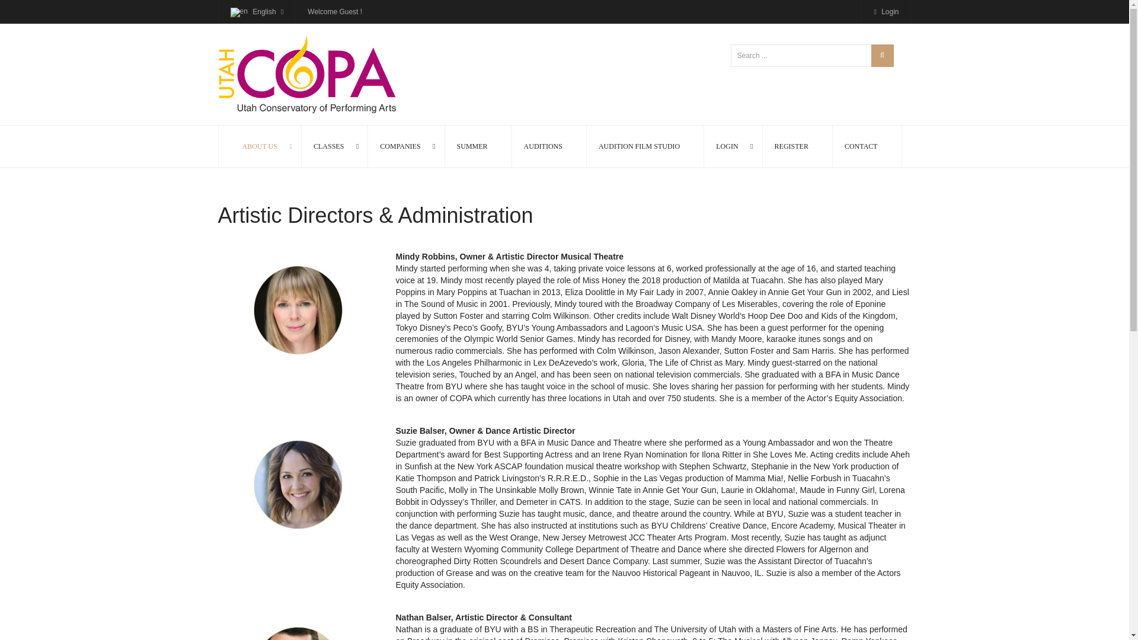 Image resolution: width=1138 pixels, height=640 pixels. What do you see at coordinates (791, 146) in the screenshot?
I see `REGISTER` at bounding box center [791, 146].